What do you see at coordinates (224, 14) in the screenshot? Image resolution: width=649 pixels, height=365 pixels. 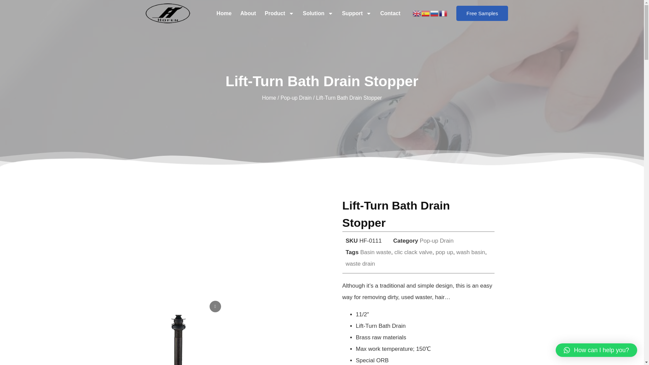 I see `Home` at bounding box center [224, 14].